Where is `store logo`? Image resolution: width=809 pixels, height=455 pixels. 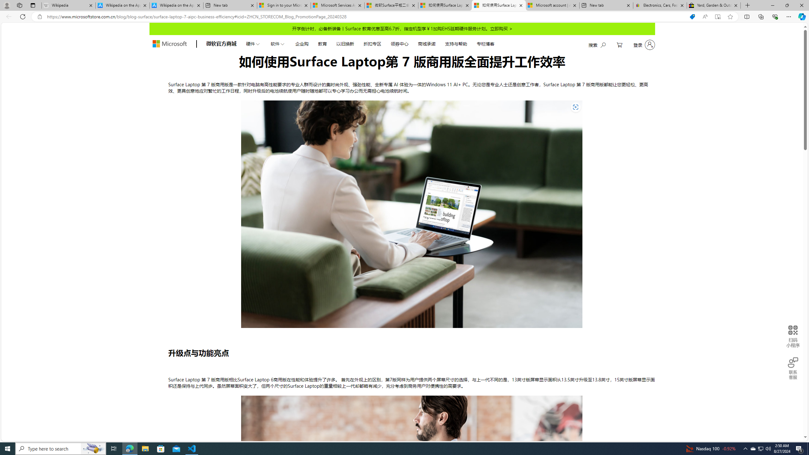 store logo is located at coordinates (169, 44).